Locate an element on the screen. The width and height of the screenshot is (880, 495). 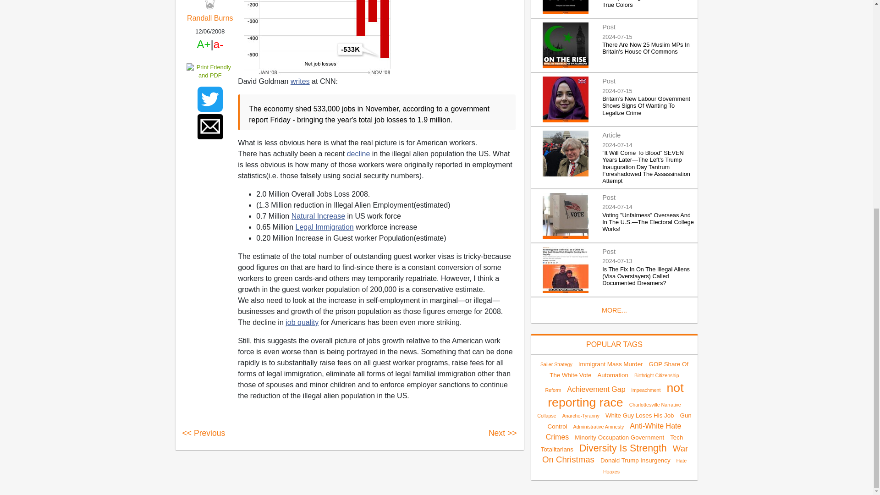
Share to Twitter is located at coordinates (210, 99).